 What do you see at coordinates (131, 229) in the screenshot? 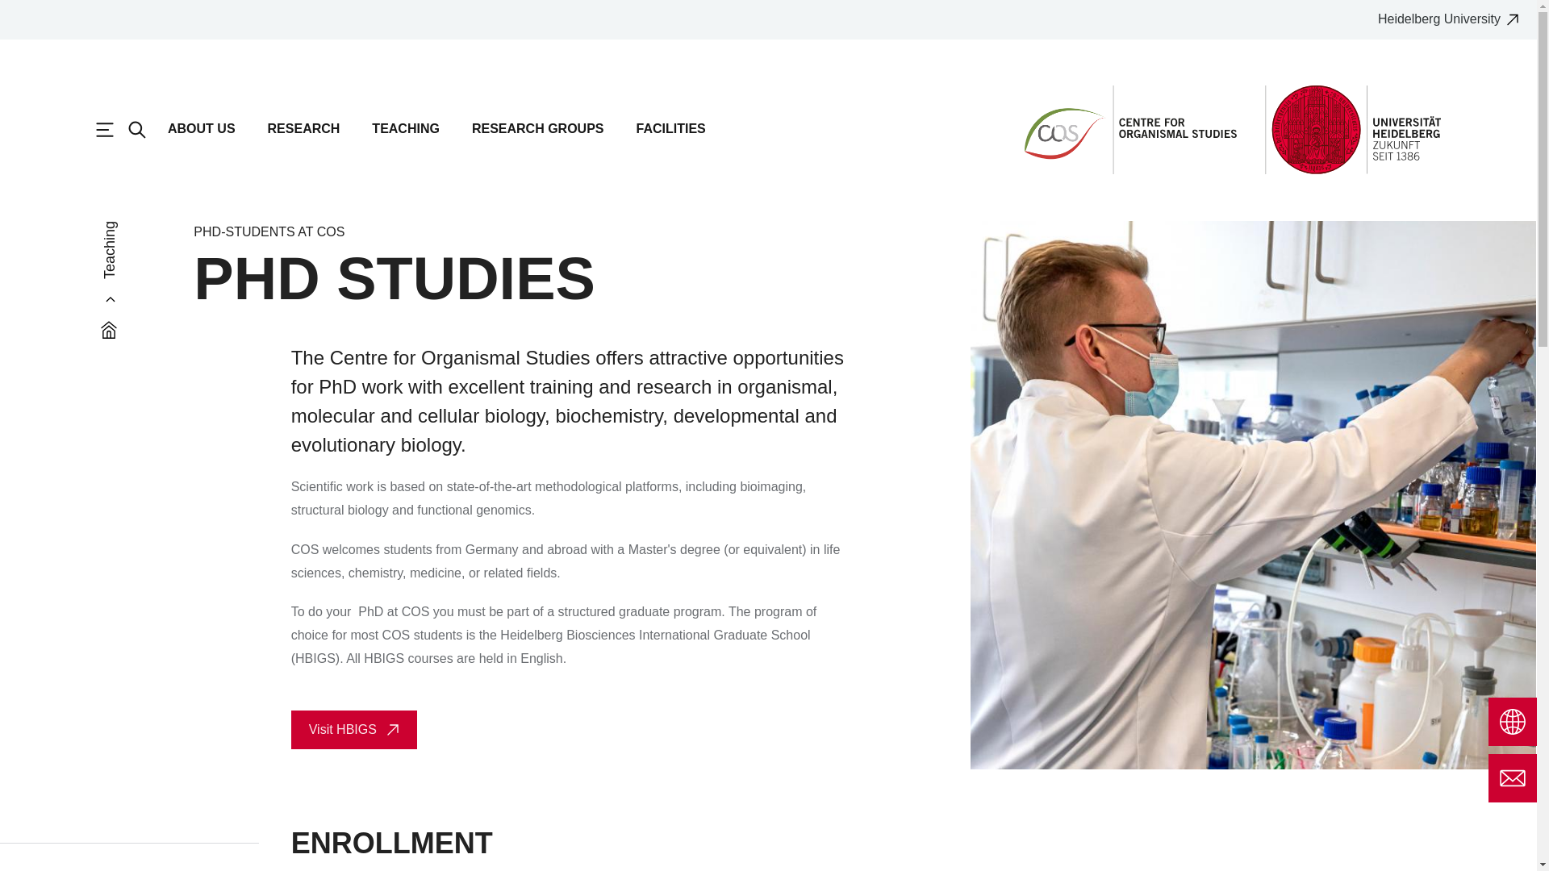
I see `Teaching` at bounding box center [131, 229].